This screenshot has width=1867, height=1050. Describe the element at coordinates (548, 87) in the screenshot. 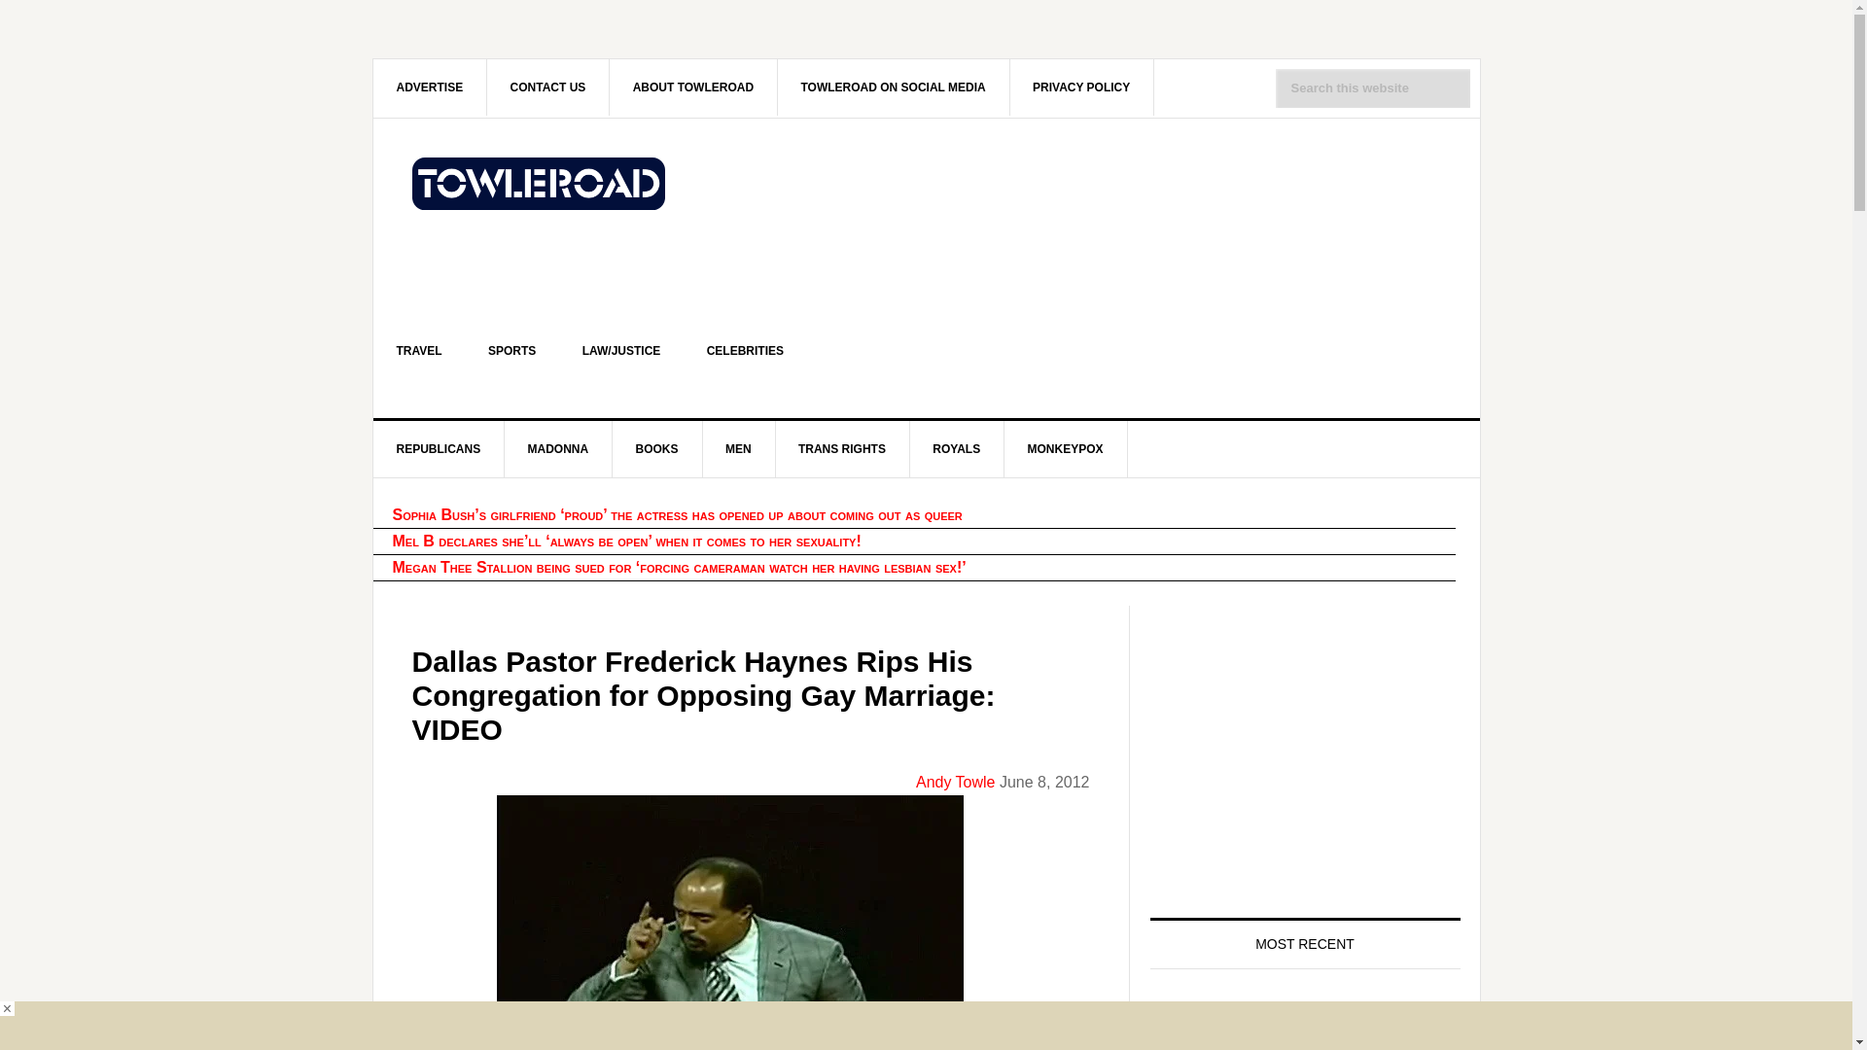

I see `CONTACT US` at that location.